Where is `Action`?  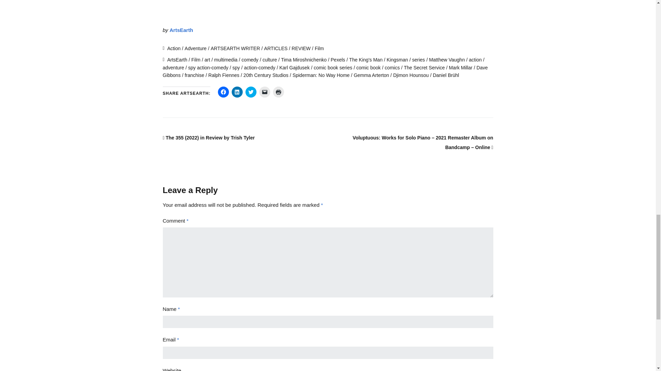 Action is located at coordinates (174, 48).